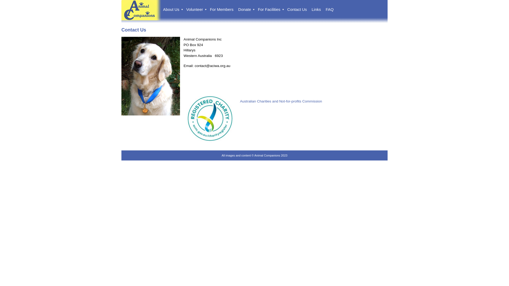 Image resolution: width=509 pixels, height=286 pixels. Describe the element at coordinates (317, 10) in the screenshot. I see `Links` at that location.